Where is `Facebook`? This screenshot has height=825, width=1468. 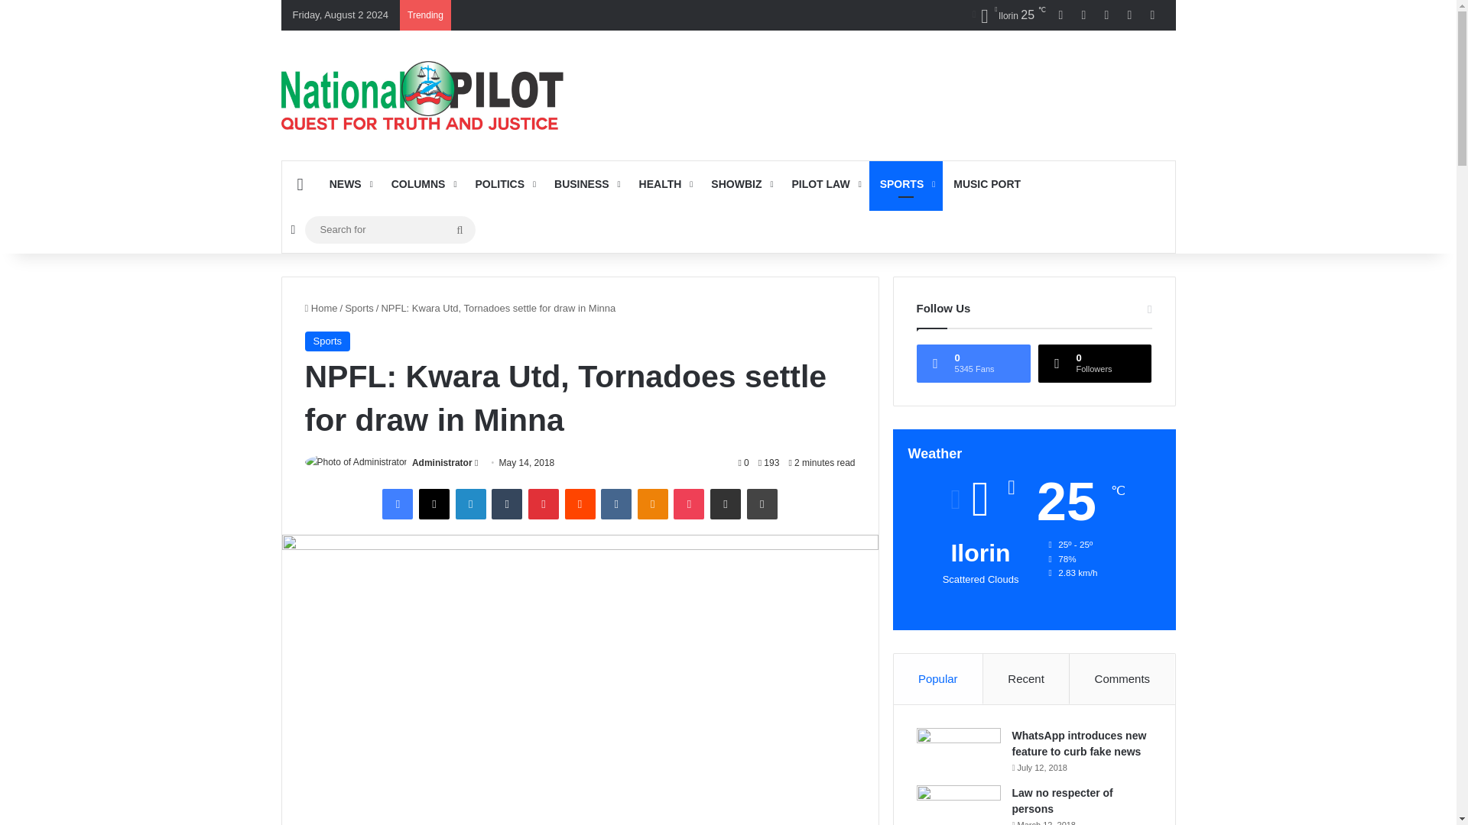 Facebook is located at coordinates (397, 504).